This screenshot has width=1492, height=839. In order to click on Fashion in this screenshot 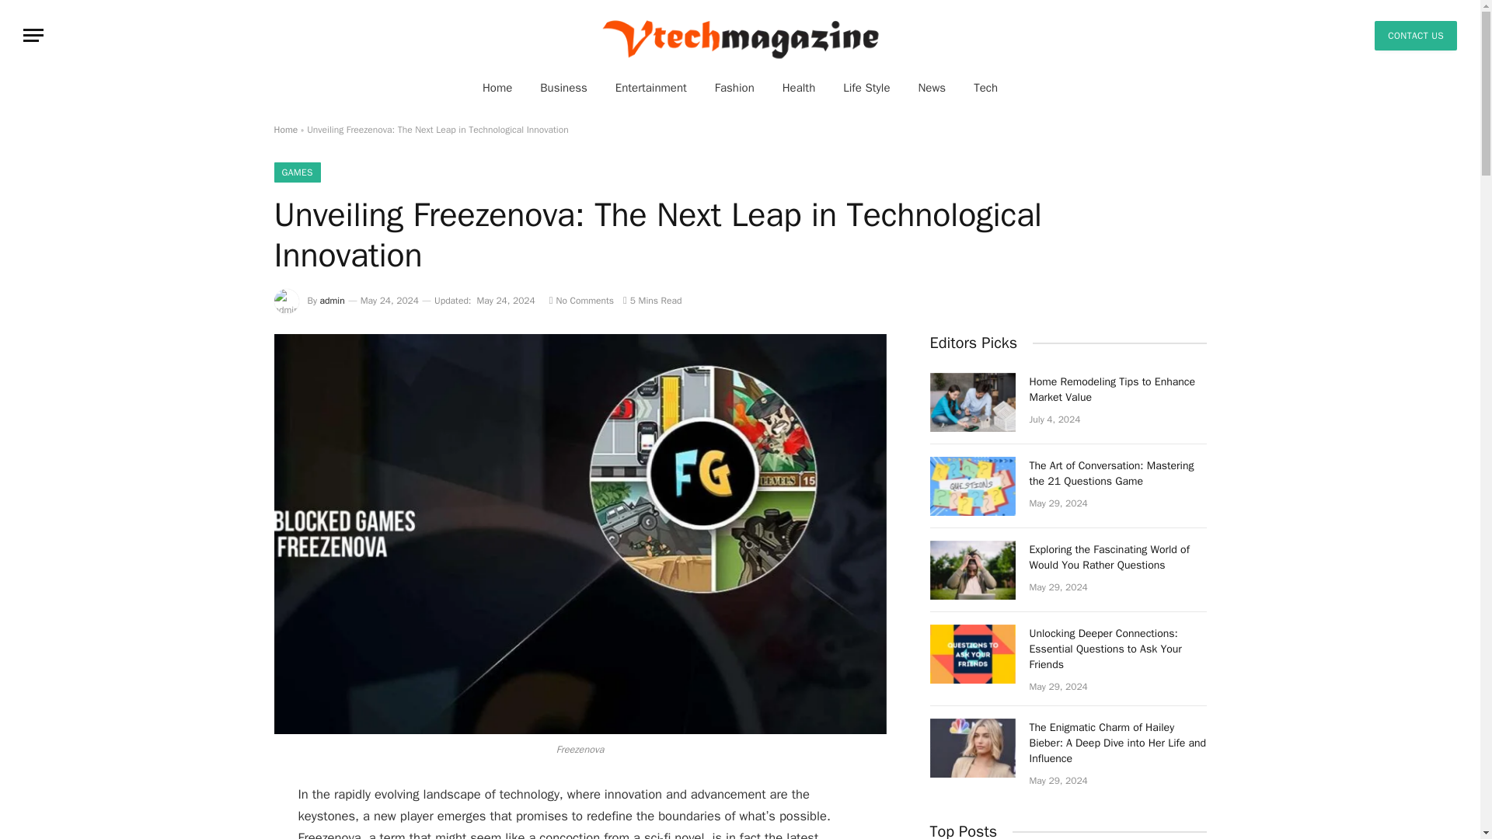, I will do `click(734, 87)`.